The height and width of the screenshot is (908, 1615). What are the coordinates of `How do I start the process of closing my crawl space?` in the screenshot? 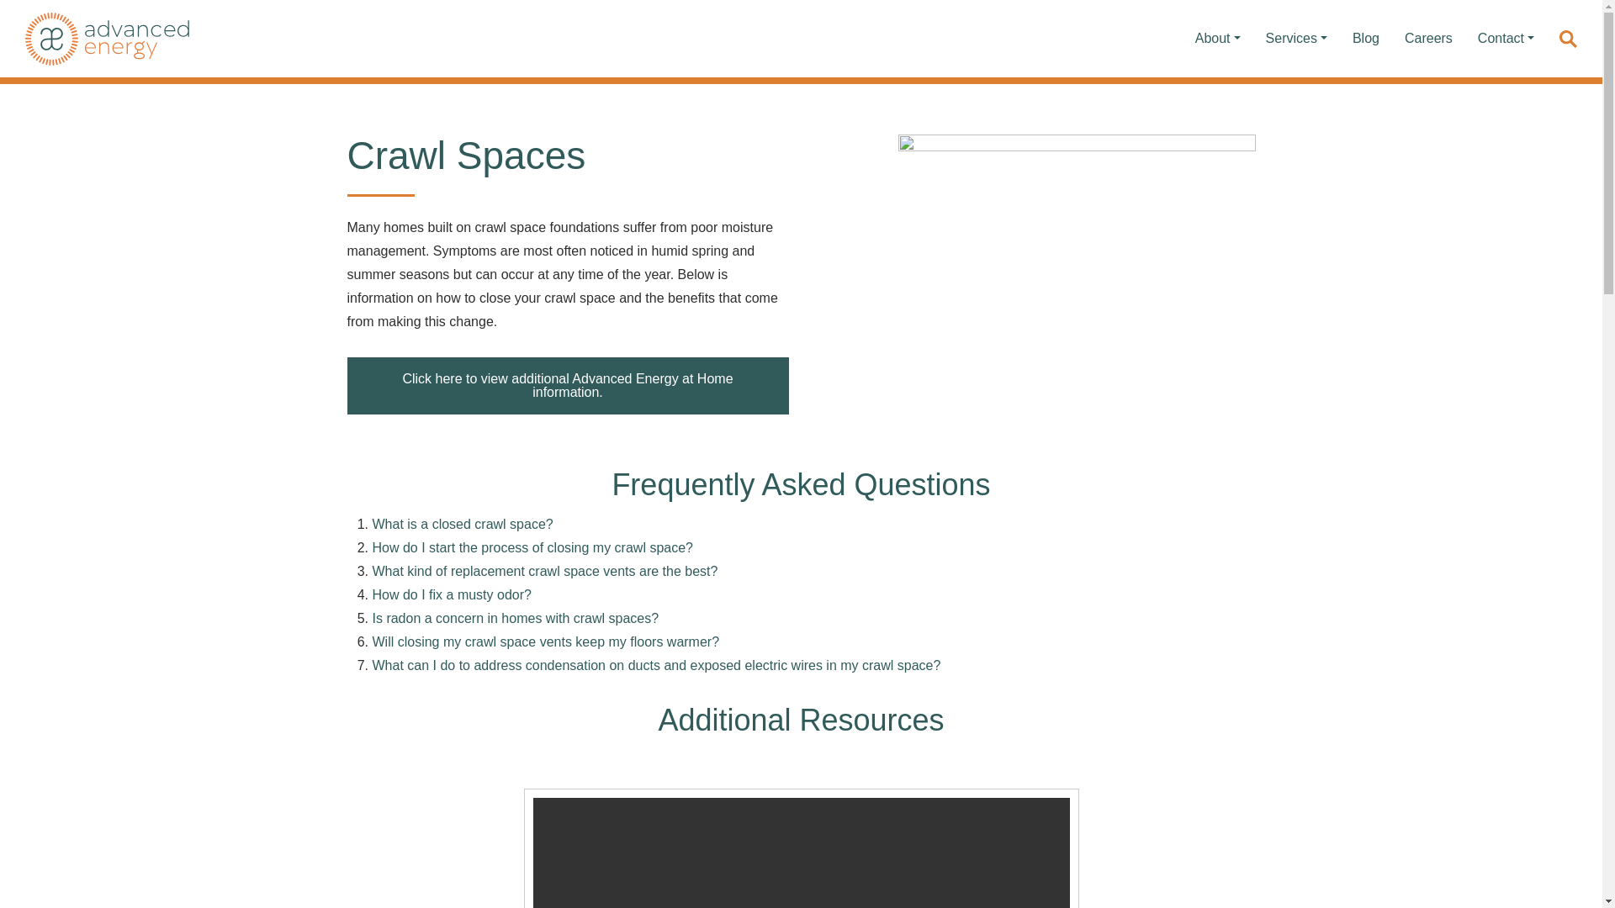 It's located at (532, 546).